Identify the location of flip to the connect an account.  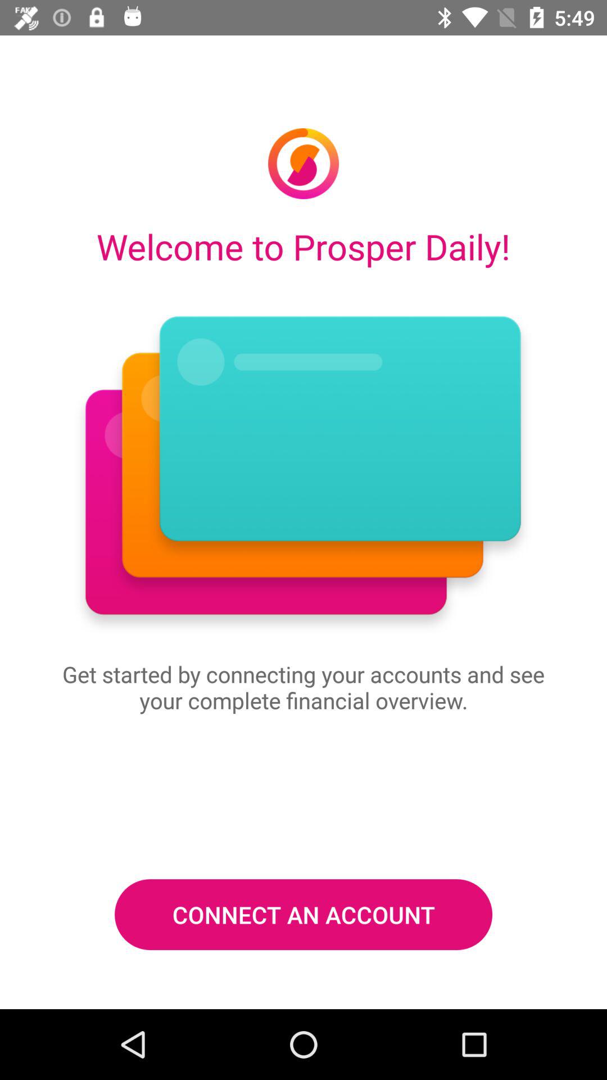
(303, 914).